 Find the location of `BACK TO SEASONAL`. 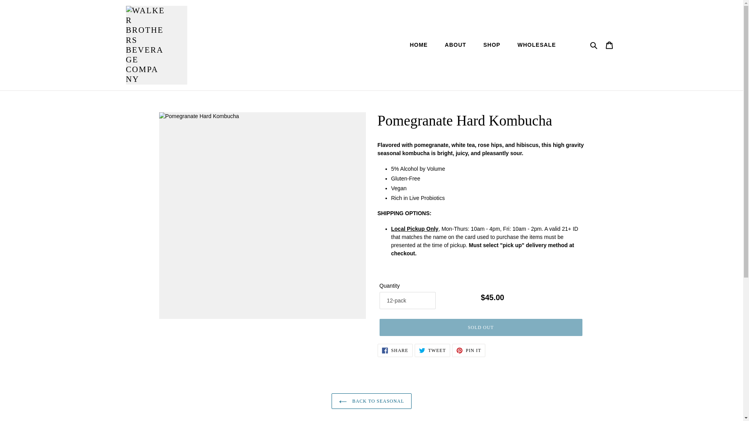

BACK TO SEASONAL is located at coordinates (492, 44).